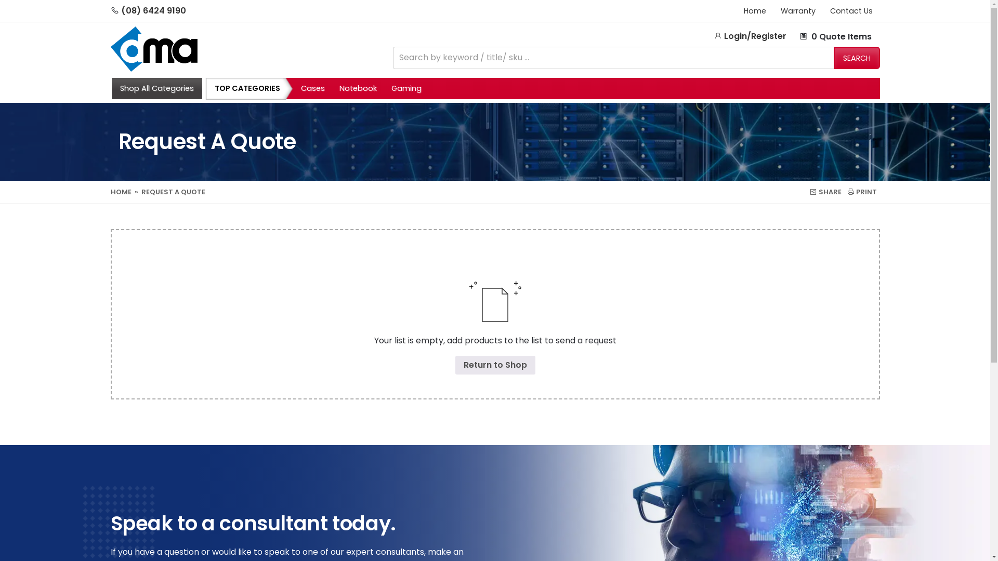  Describe the element at coordinates (156, 89) in the screenshot. I see `Shop All Categories` at that location.